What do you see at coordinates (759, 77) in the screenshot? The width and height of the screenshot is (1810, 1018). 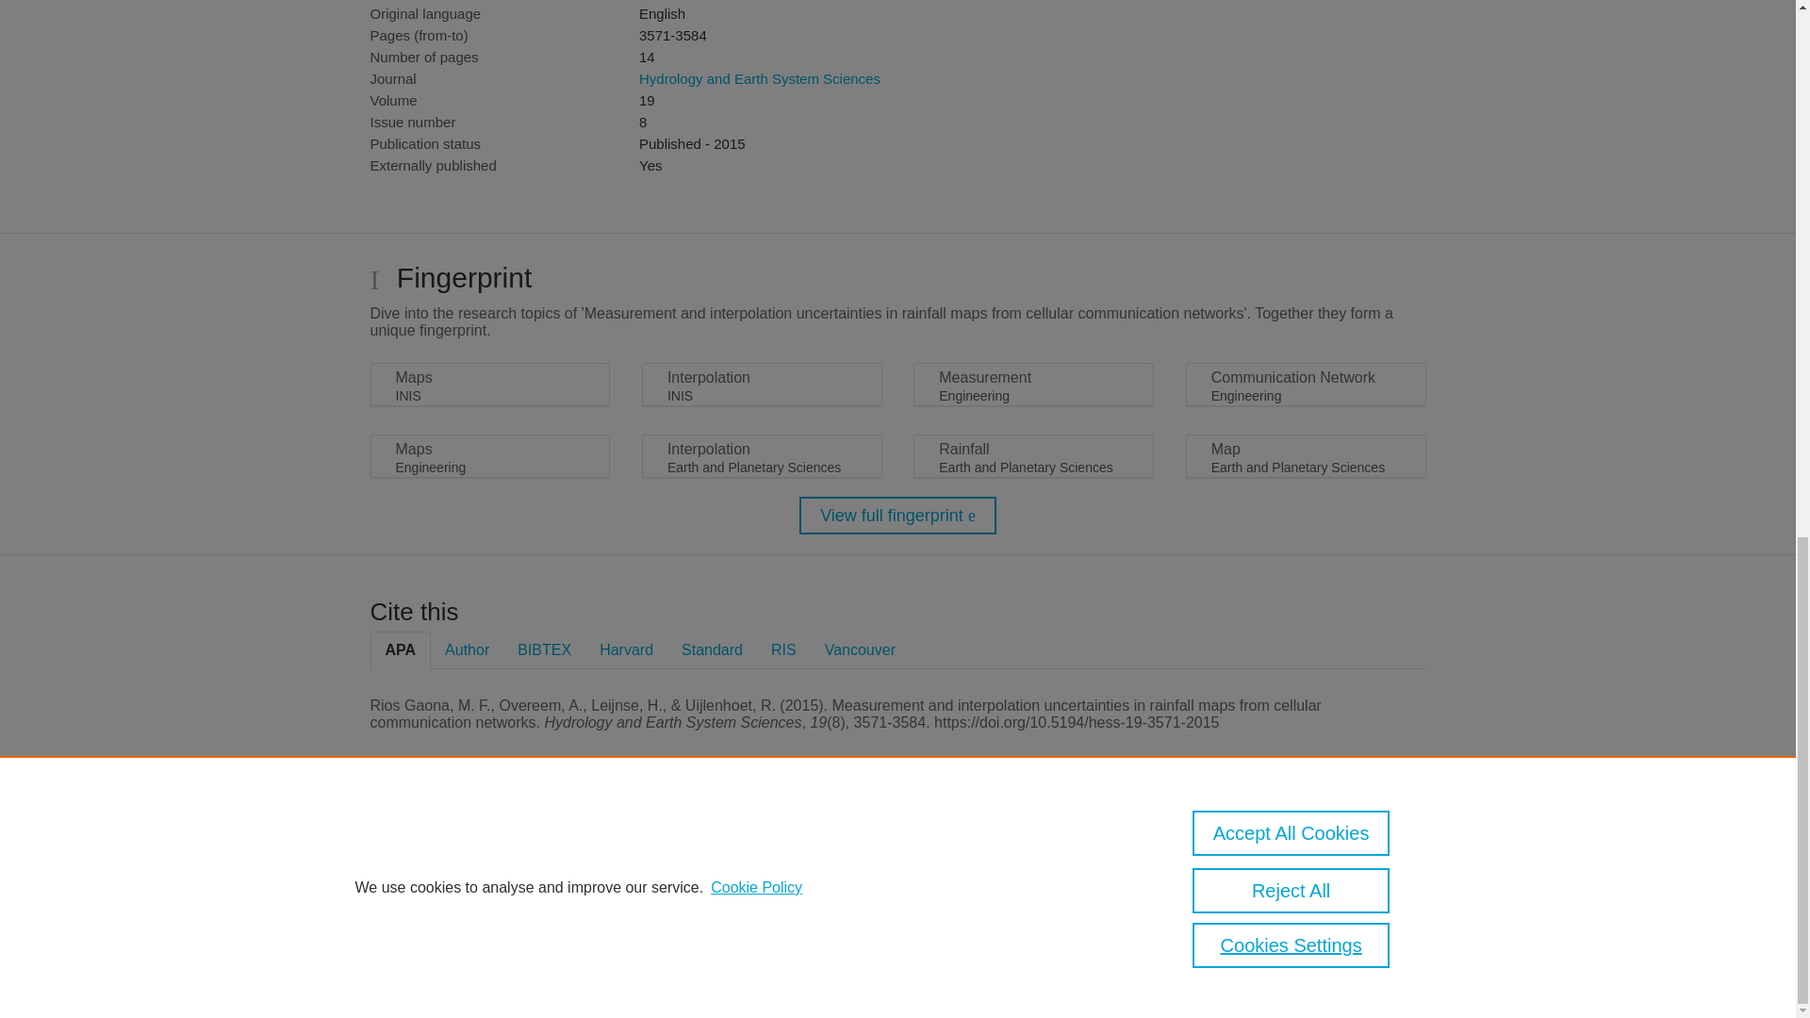 I see `Hydrology and Earth System Sciences` at bounding box center [759, 77].